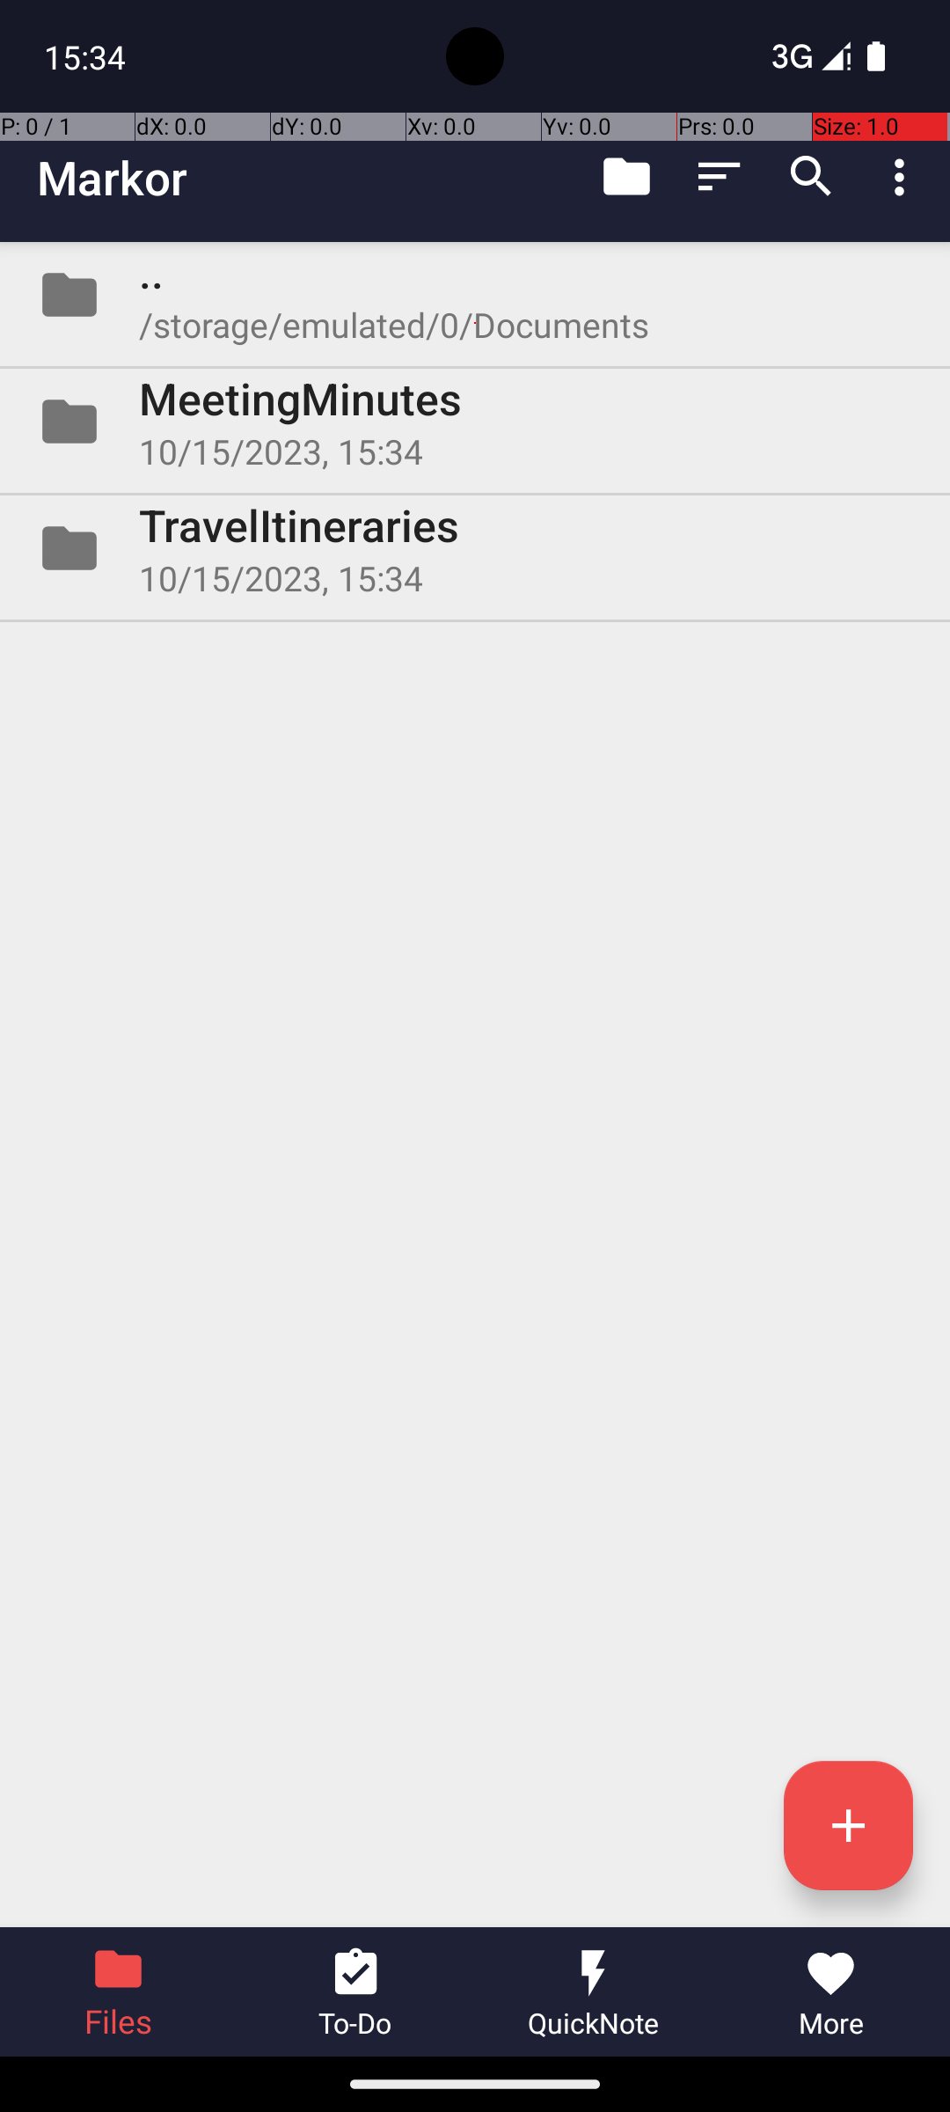 The height and width of the screenshot is (2112, 950). I want to click on Folder MeetingMinutes , so click(475, 422).